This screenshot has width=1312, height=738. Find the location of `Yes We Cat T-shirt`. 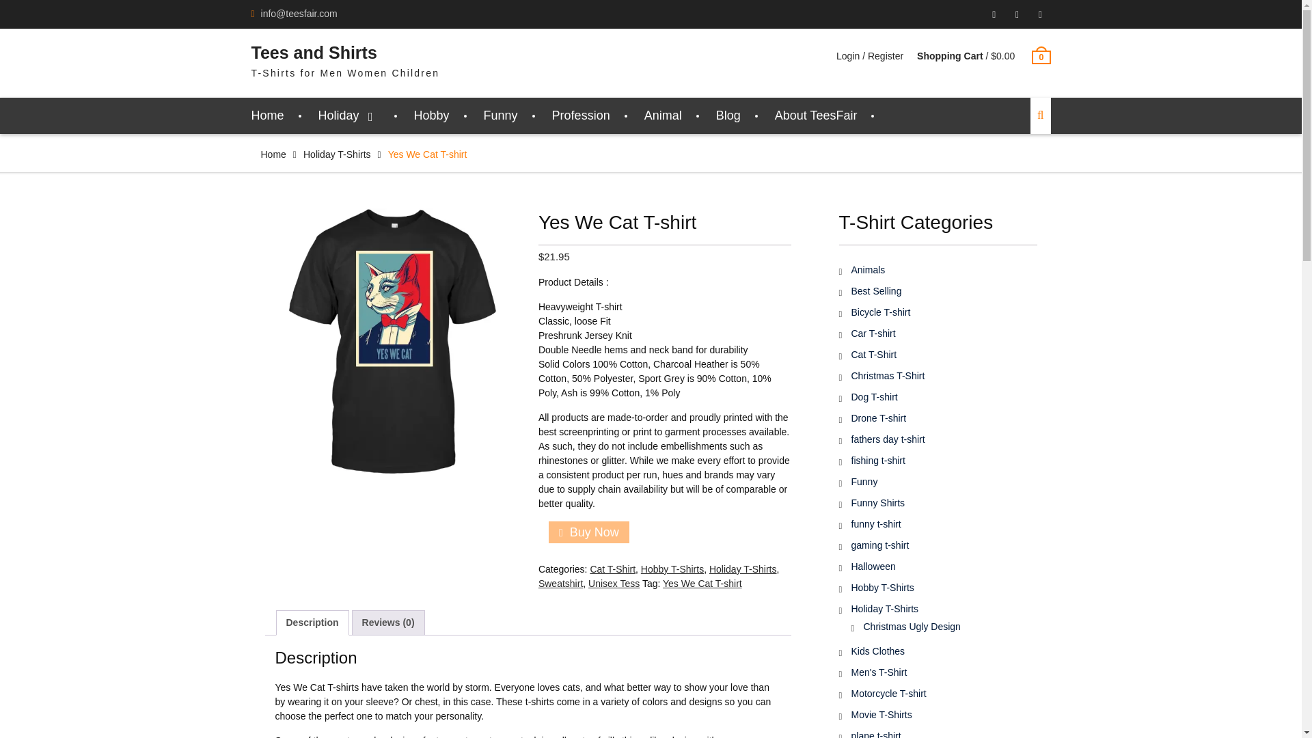

Yes We Cat T-shirt is located at coordinates (702, 583).